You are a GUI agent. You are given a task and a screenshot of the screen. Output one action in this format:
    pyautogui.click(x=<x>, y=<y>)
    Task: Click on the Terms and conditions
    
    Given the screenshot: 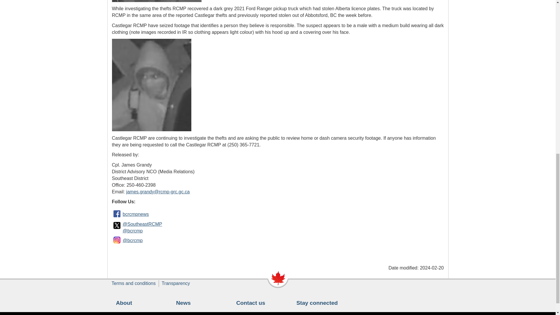 What is the action you would take?
    pyautogui.click(x=134, y=283)
    